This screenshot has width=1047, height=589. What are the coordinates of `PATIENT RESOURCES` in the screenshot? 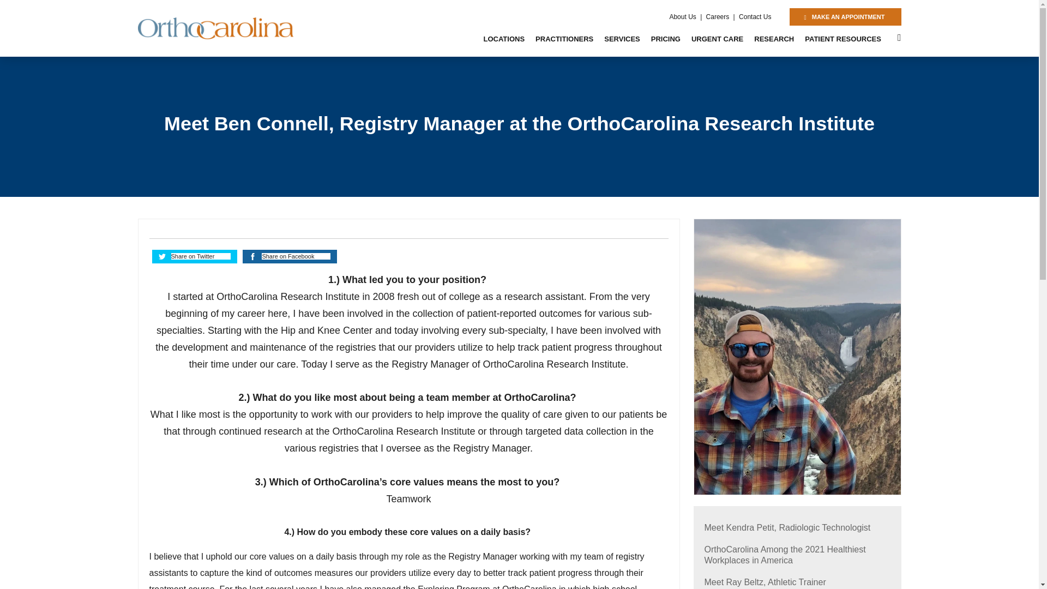 It's located at (843, 39).